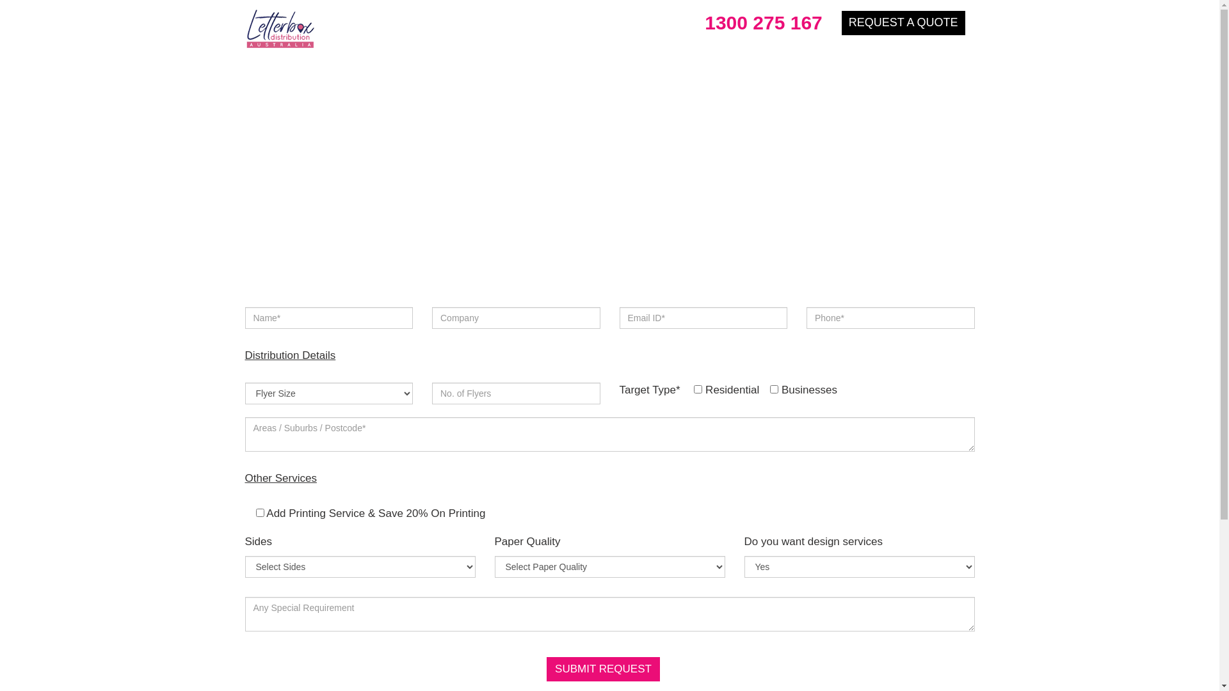 The width and height of the screenshot is (1229, 691). I want to click on 1300 275 167, so click(759, 23).